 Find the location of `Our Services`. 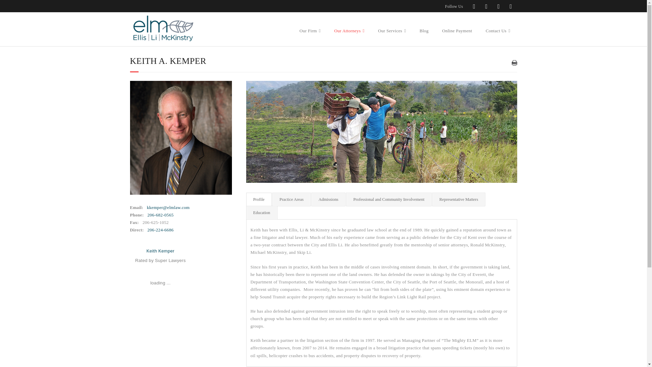

Our Services is located at coordinates (392, 25).